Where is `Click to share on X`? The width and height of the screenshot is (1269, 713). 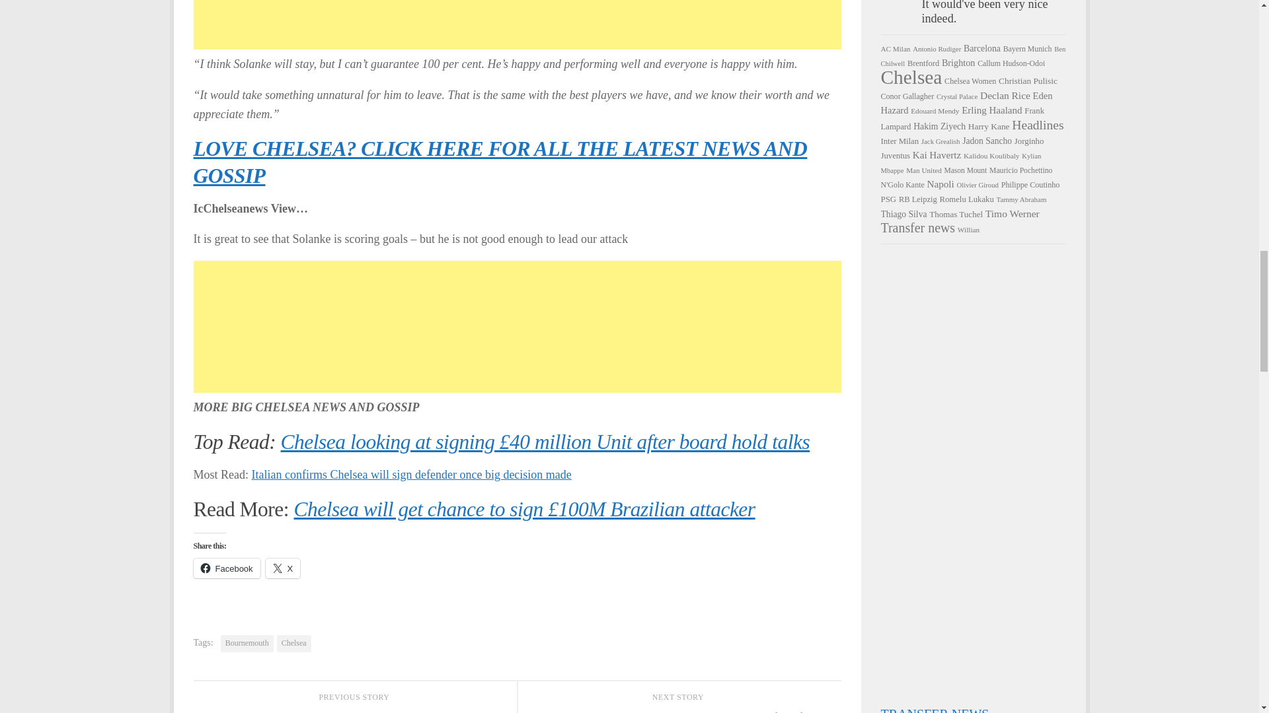 Click to share on X is located at coordinates (283, 568).